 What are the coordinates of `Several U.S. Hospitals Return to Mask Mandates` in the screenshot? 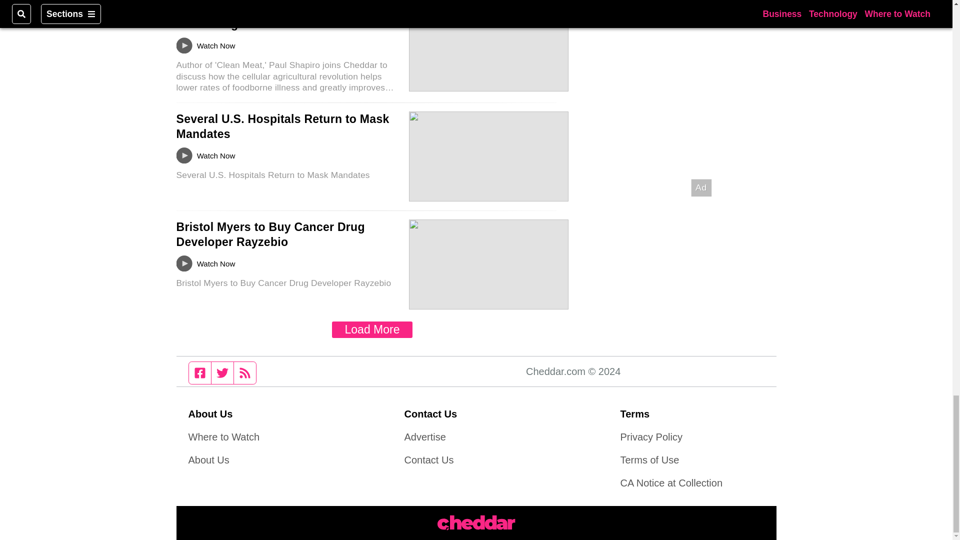 It's located at (282, 126).